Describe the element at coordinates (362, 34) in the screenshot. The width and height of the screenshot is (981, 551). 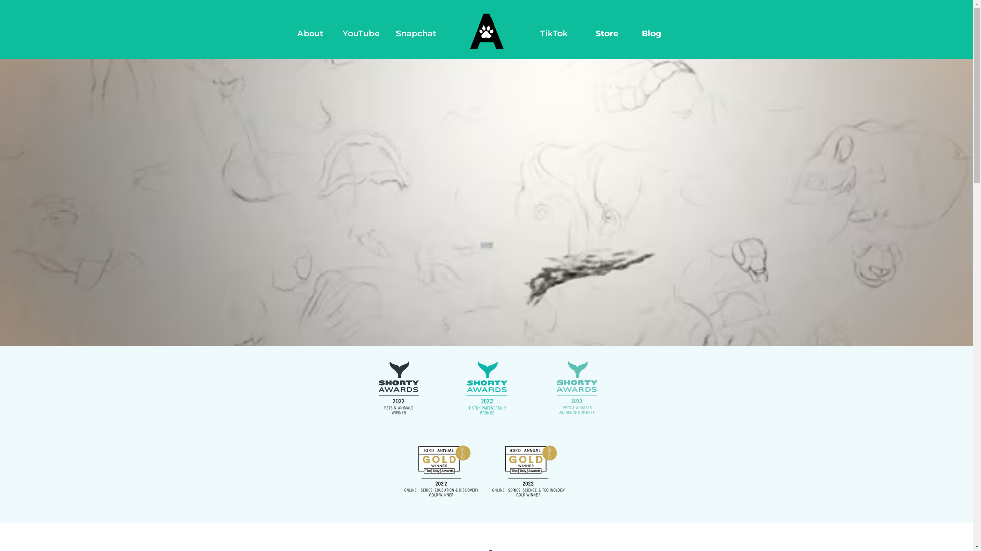
I see `YouTube` at that location.